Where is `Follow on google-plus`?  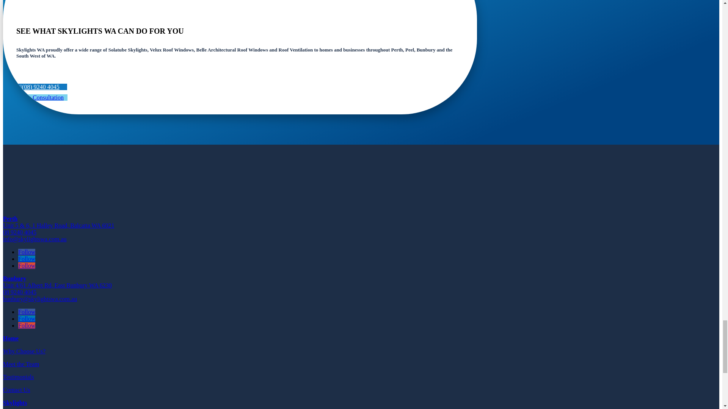
Follow on google-plus is located at coordinates (27, 265).